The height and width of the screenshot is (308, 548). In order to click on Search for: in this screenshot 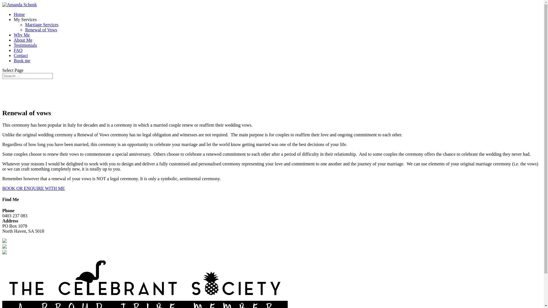, I will do `click(27, 76)`.